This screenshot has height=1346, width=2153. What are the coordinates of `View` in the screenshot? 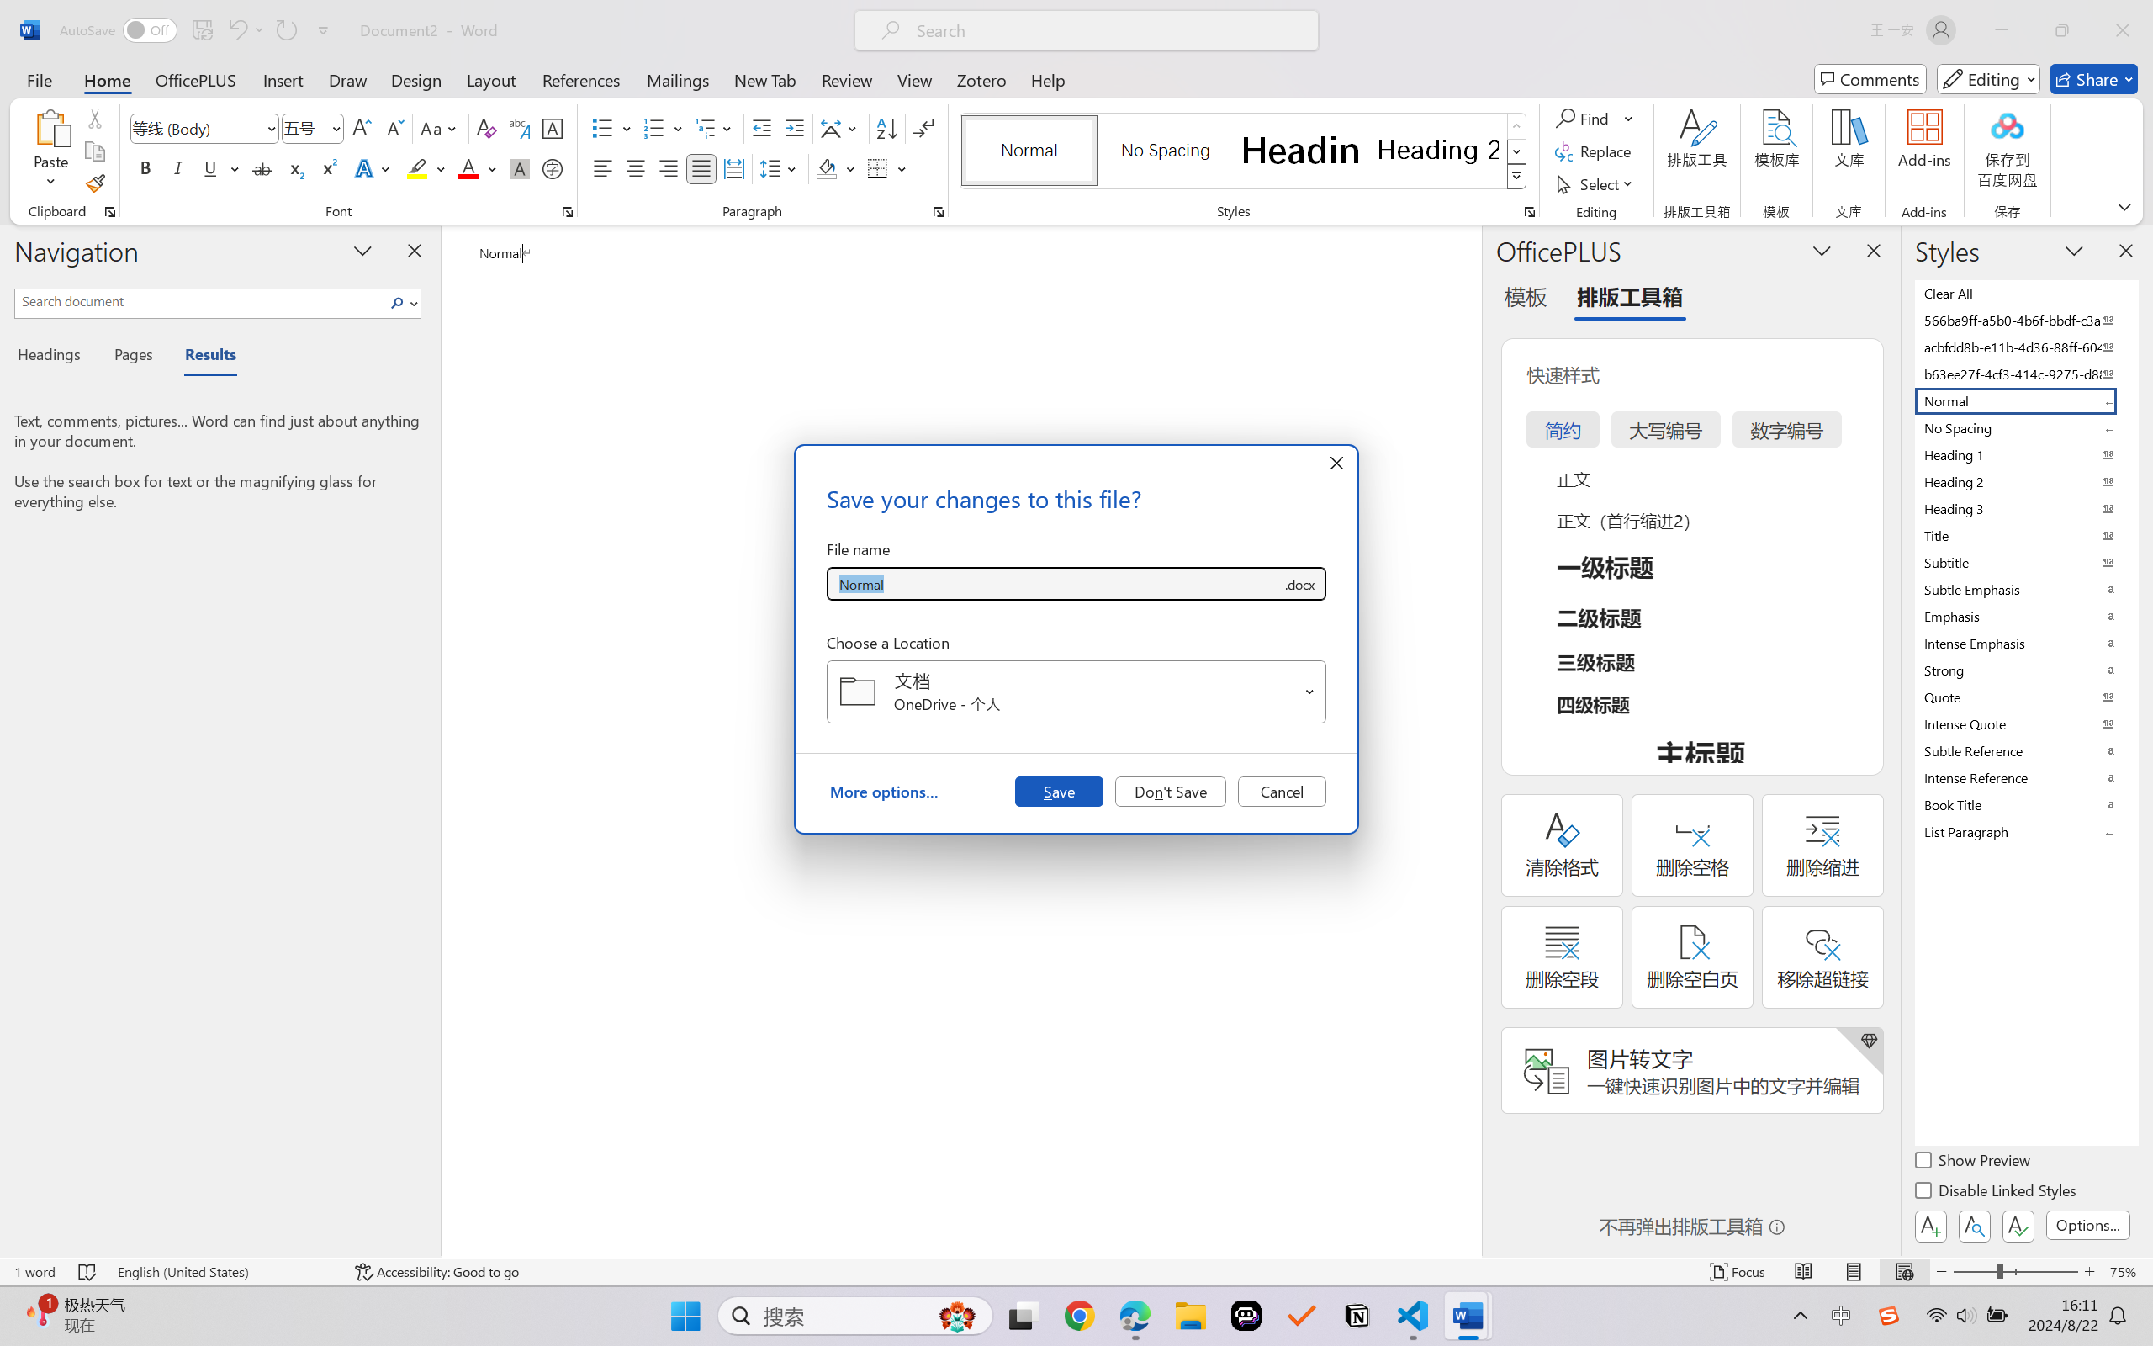 It's located at (915, 79).